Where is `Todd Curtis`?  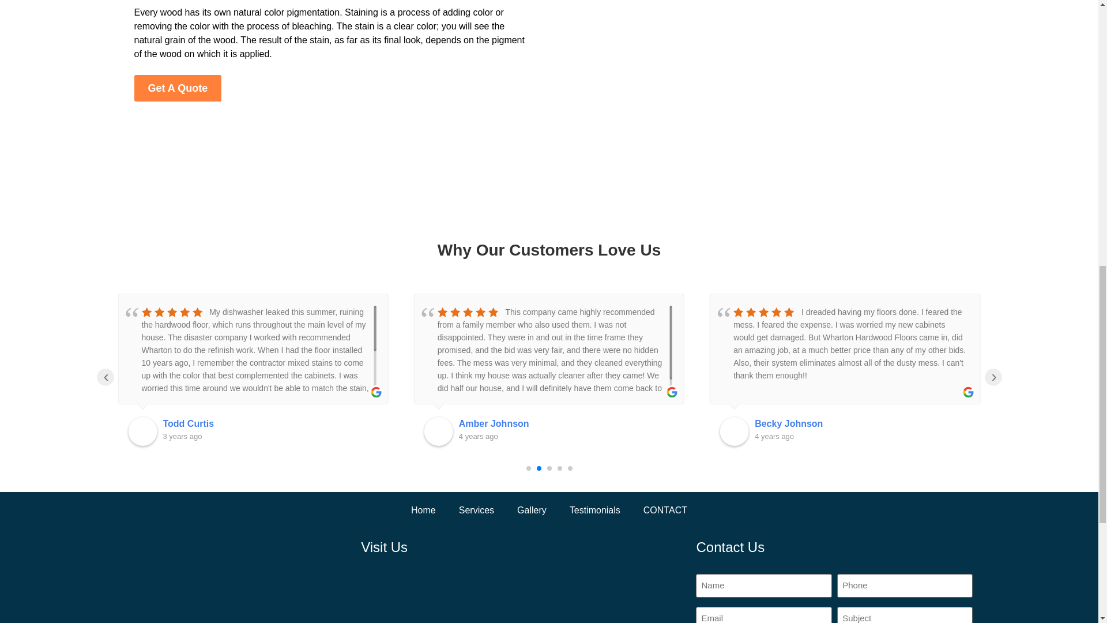
Todd Curtis is located at coordinates (188, 423).